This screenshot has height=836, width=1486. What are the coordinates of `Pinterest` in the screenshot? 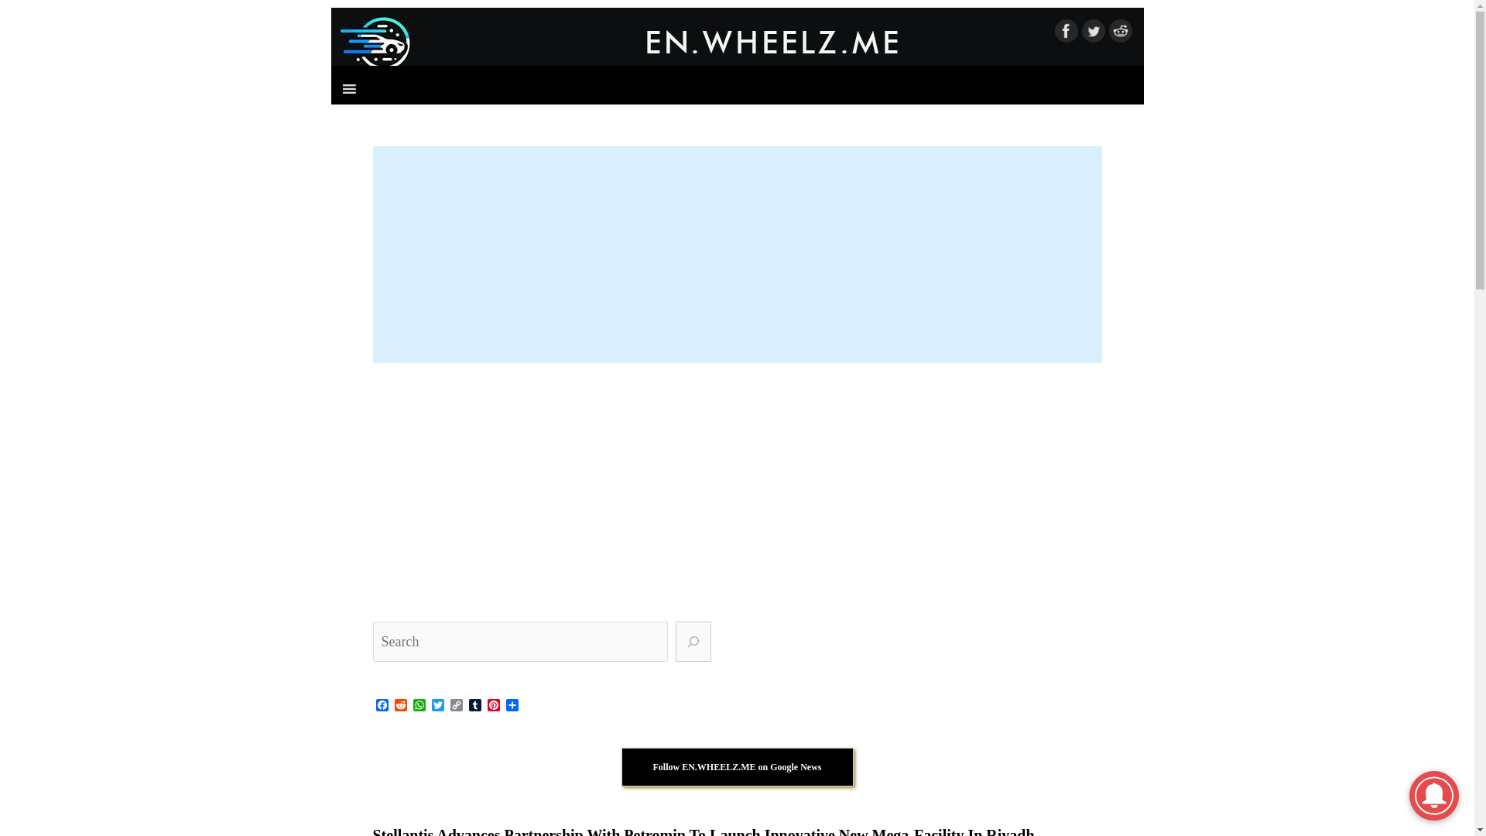 It's located at (494, 706).